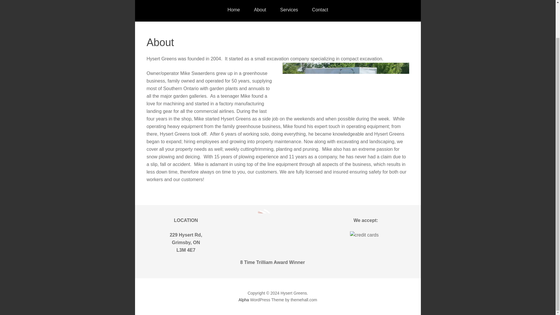 The image size is (560, 315). What do you see at coordinates (234, 11) in the screenshot?
I see `Home` at bounding box center [234, 11].